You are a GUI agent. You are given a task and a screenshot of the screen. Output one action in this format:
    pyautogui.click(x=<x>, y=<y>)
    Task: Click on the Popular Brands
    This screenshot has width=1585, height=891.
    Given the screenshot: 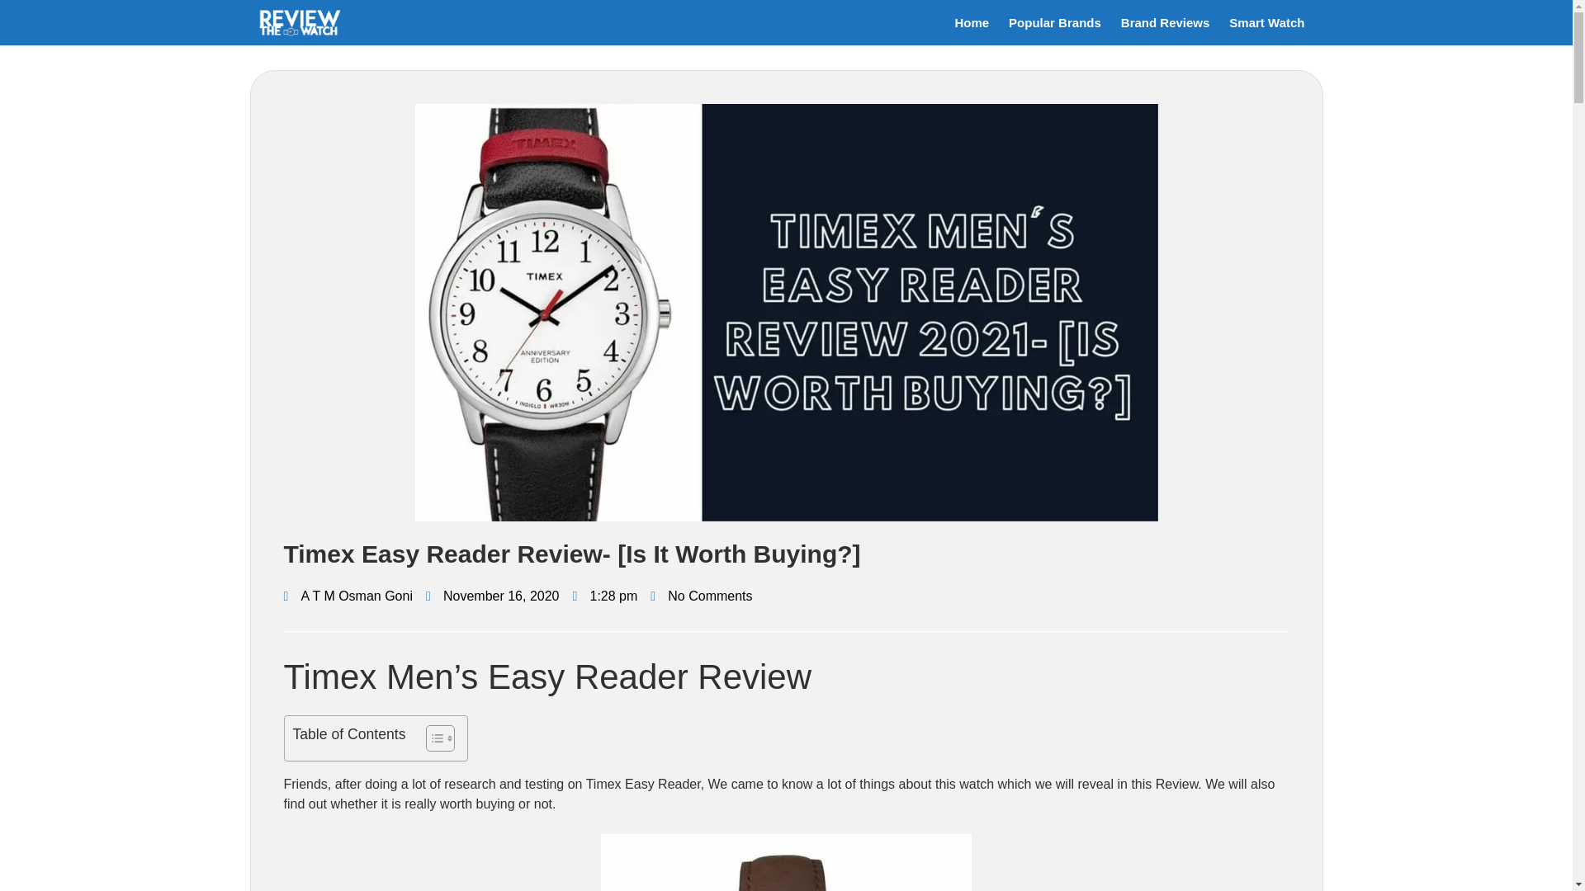 What is the action you would take?
    pyautogui.click(x=1054, y=23)
    